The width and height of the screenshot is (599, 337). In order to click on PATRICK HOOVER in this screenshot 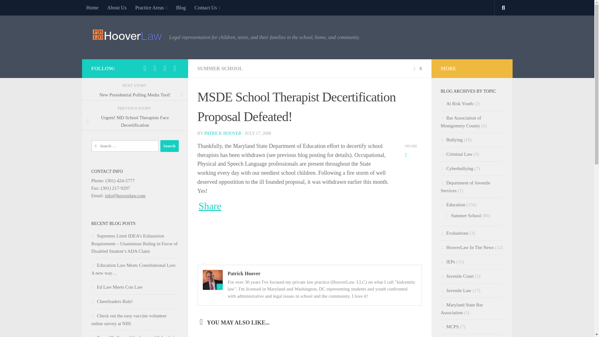, I will do `click(223, 134)`.